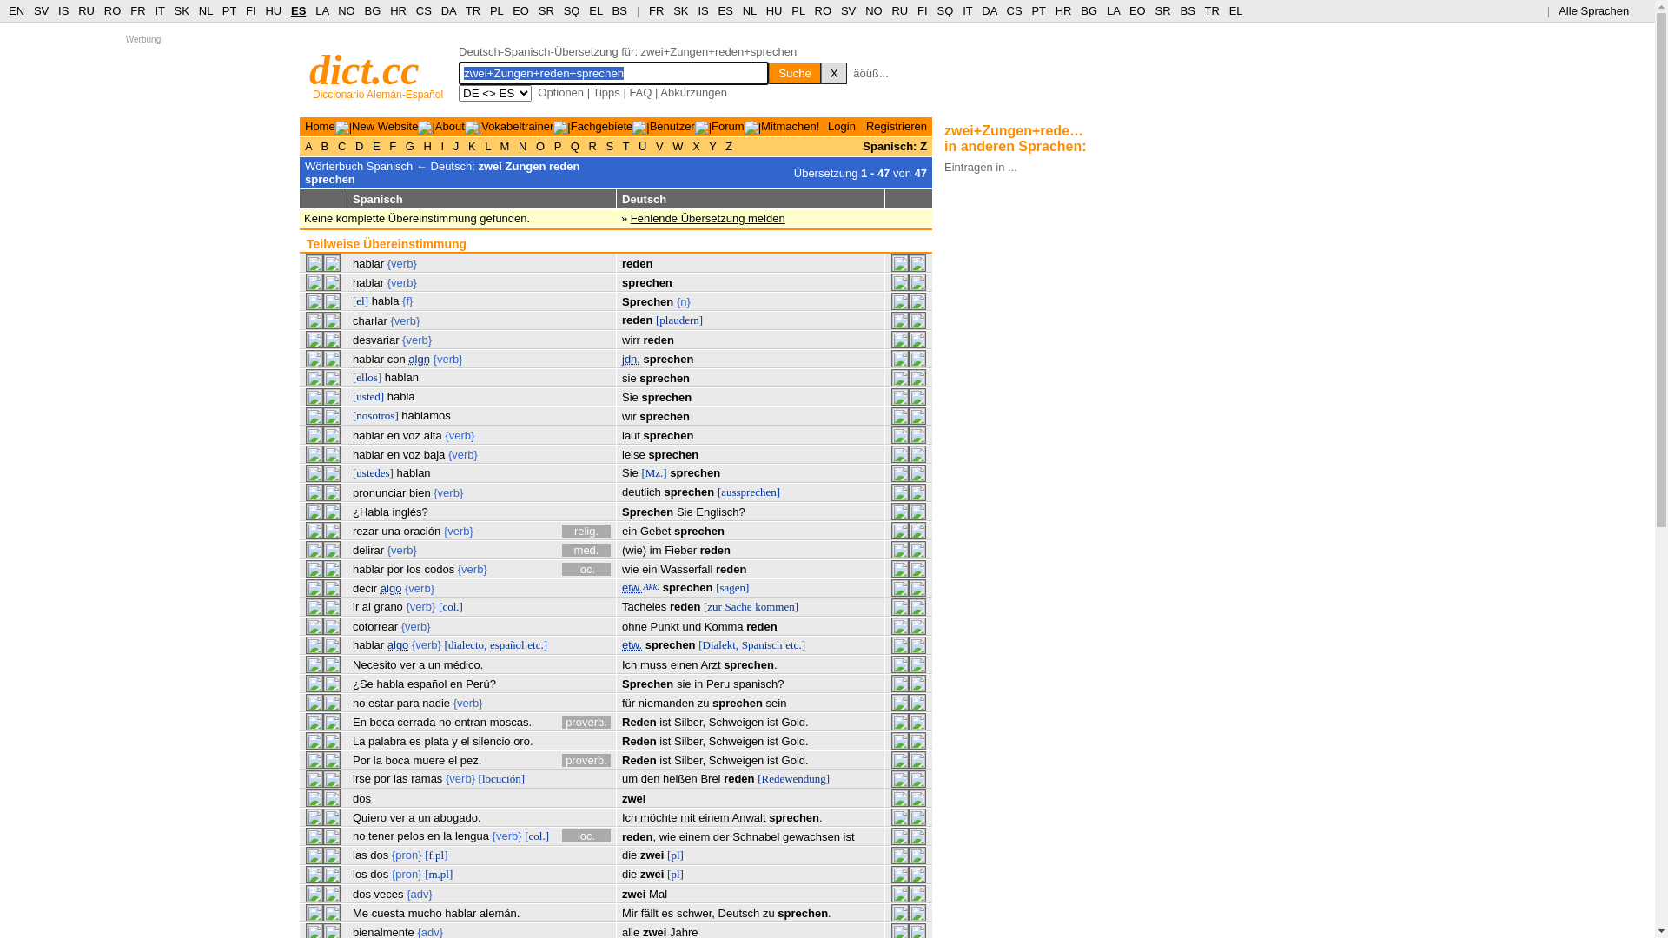 Image resolution: width=1668 pixels, height=938 pixels. Describe the element at coordinates (638, 320) in the screenshot. I see `reden` at that location.